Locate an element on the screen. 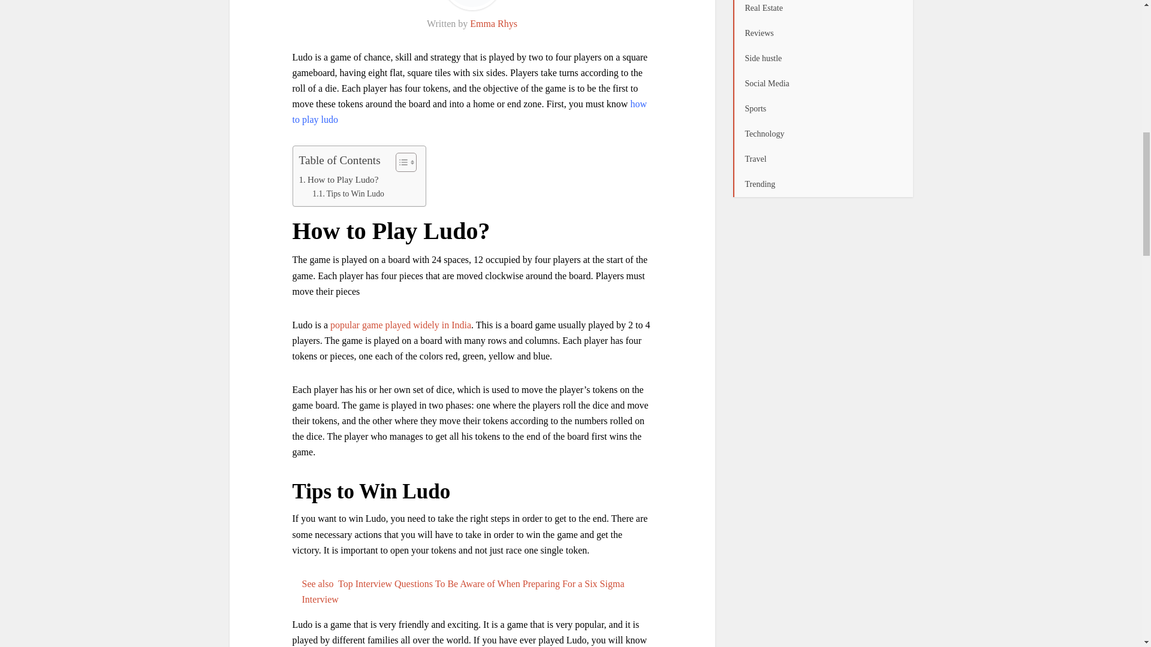 This screenshot has width=1151, height=647. Tips to Win Ludo is located at coordinates (348, 194).